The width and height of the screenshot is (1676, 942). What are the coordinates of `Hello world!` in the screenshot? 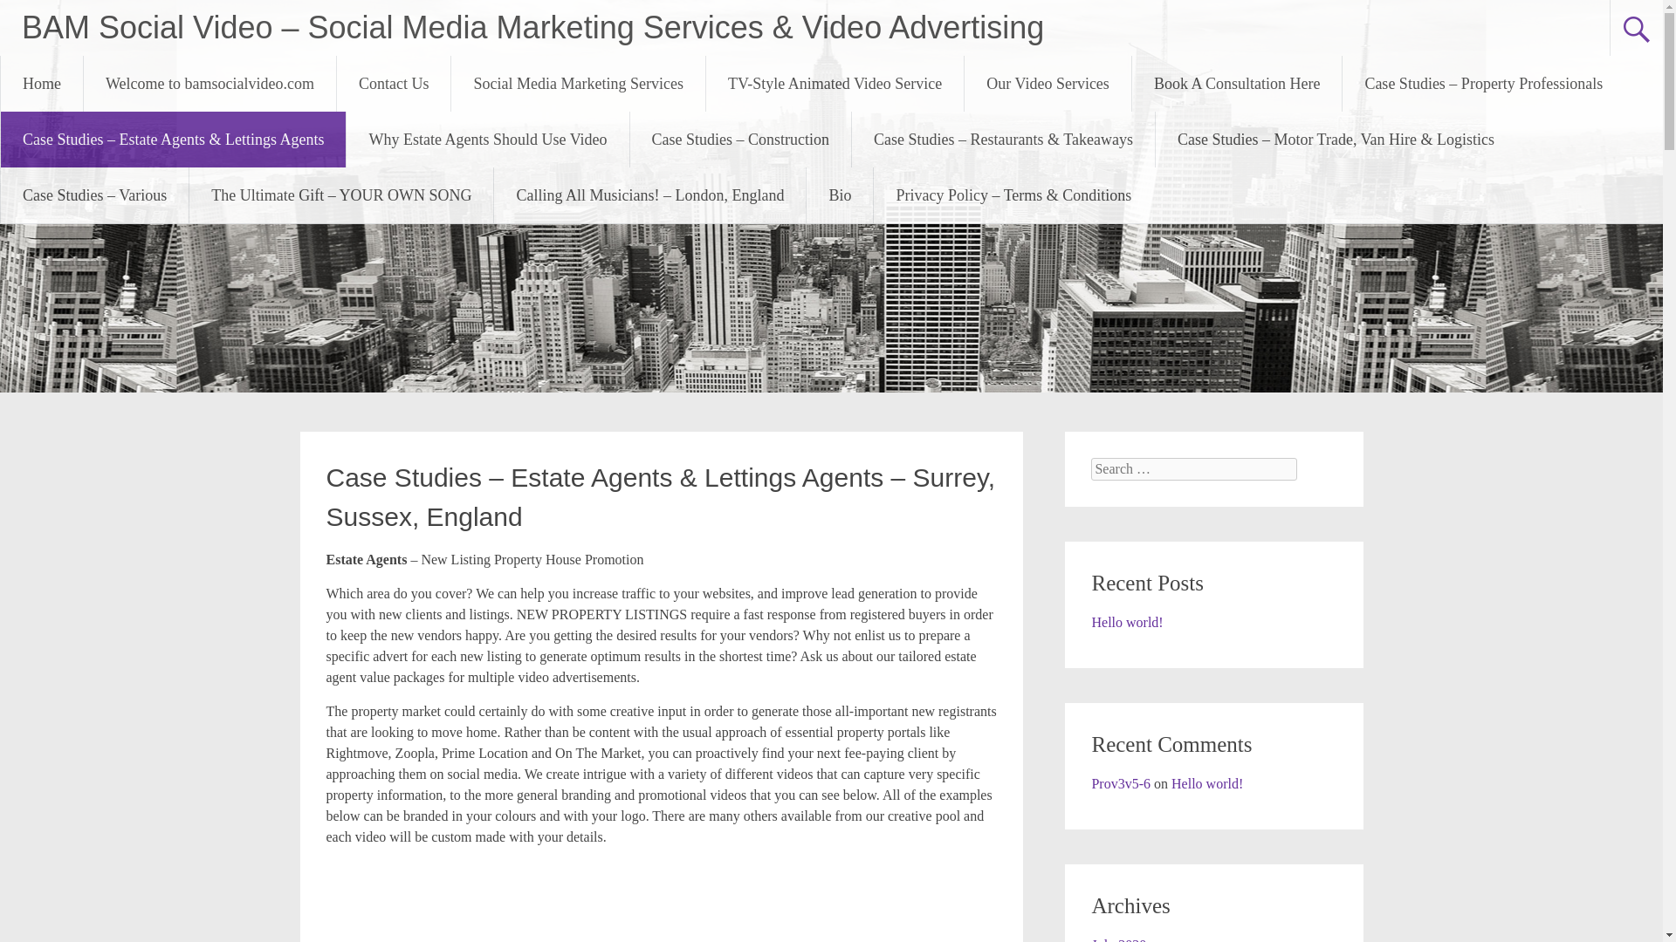 It's located at (1207, 783).